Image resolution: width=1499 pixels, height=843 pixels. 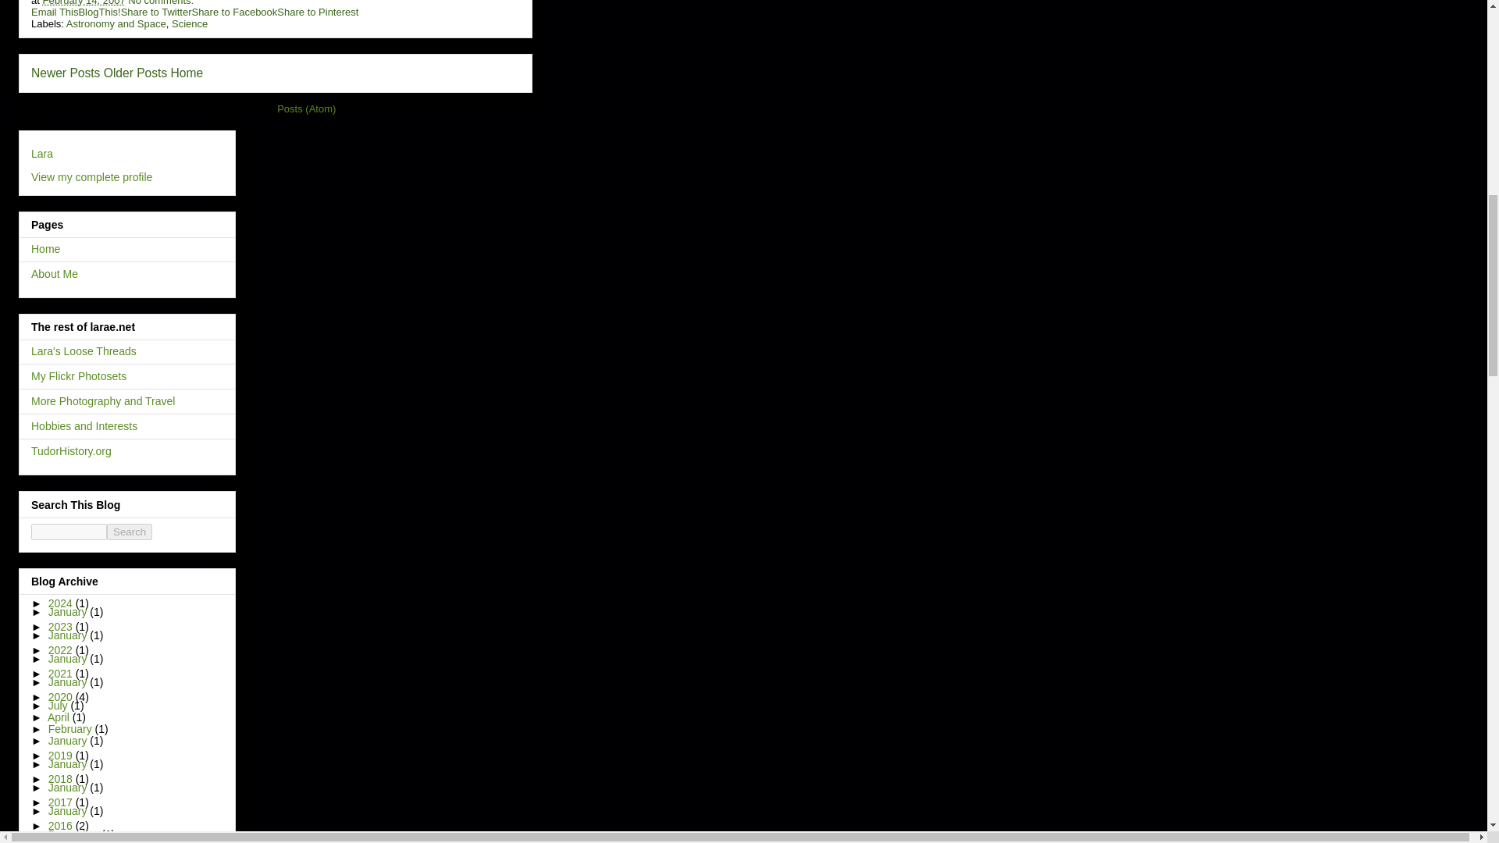 What do you see at coordinates (66, 73) in the screenshot?
I see `Newer Posts` at bounding box center [66, 73].